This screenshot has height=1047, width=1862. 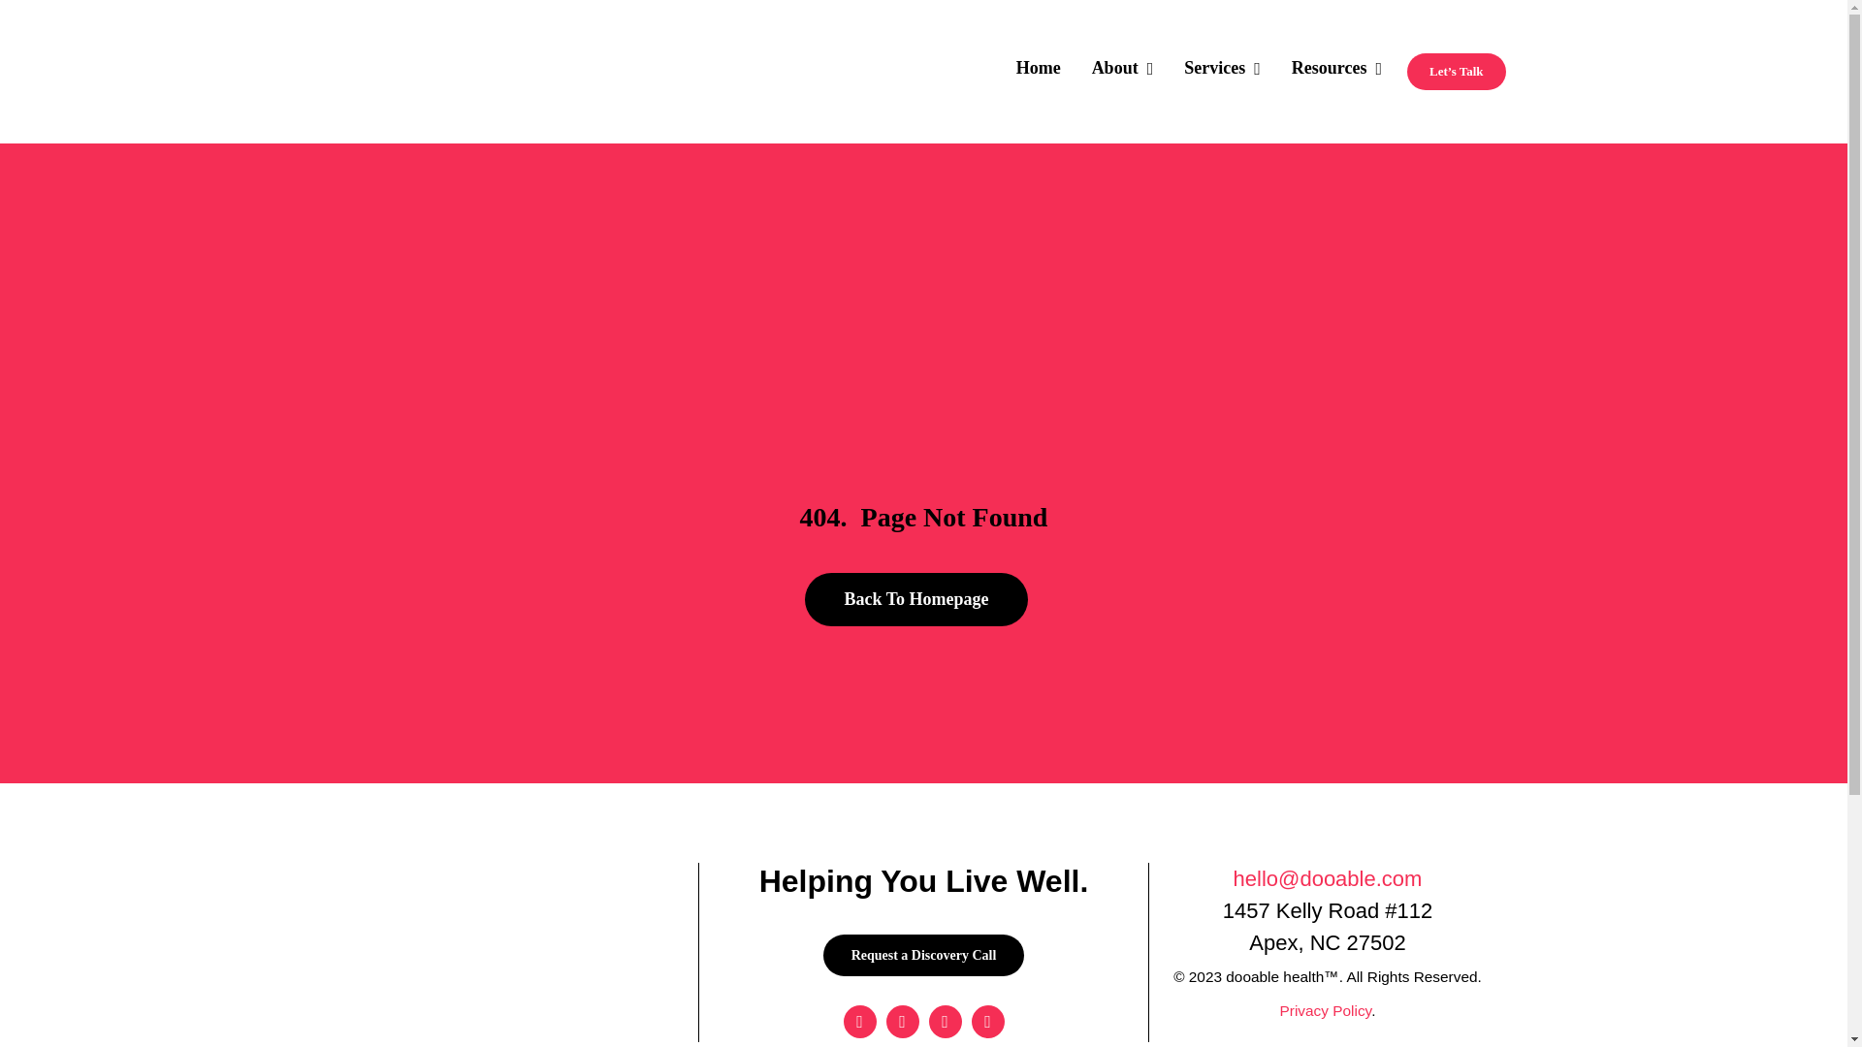 What do you see at coordinates (1336, 72) in the screenshot?
I see `Resources` at bounding box center [1336, 72].